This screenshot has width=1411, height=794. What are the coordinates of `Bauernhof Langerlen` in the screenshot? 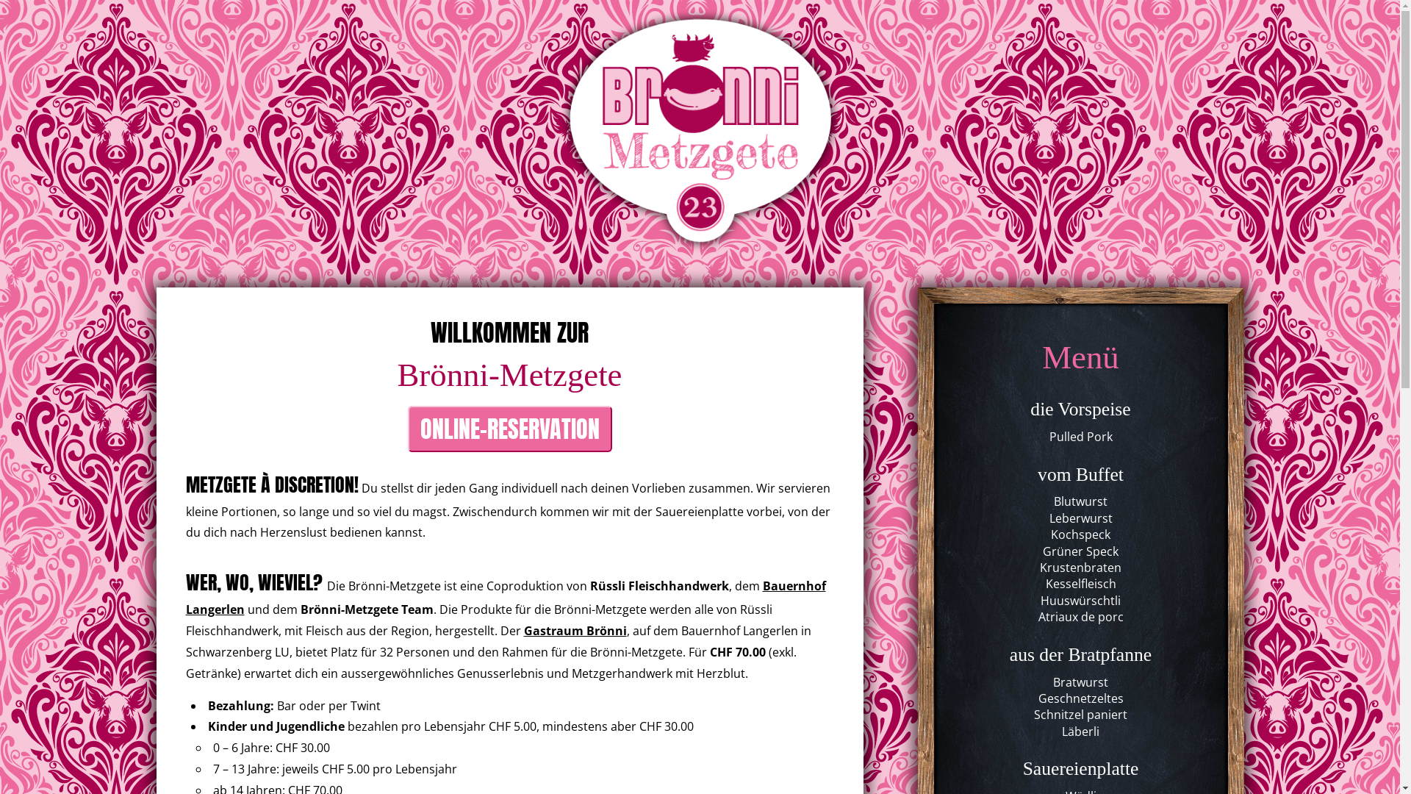 It's located at (506, 598).